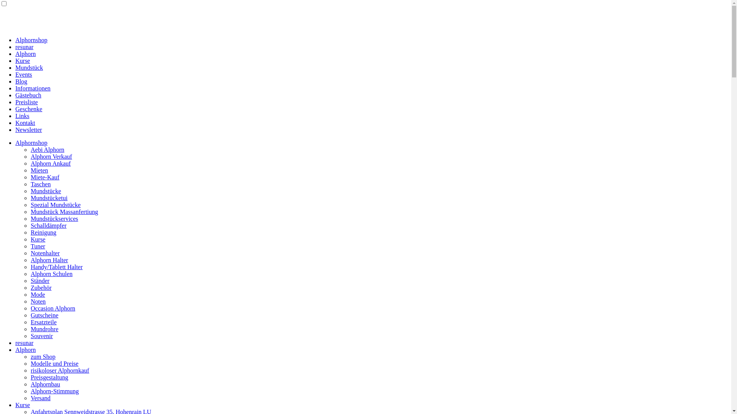 This screenshot has height=414, width=737. Describe the element at coordinates (38, 239) in the screenshot. I see `Kurse` at that location.